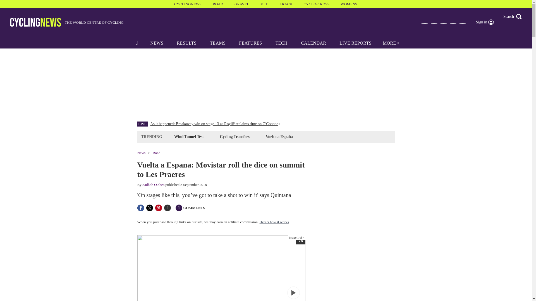  I want to click on MTB, so click(264, 4).